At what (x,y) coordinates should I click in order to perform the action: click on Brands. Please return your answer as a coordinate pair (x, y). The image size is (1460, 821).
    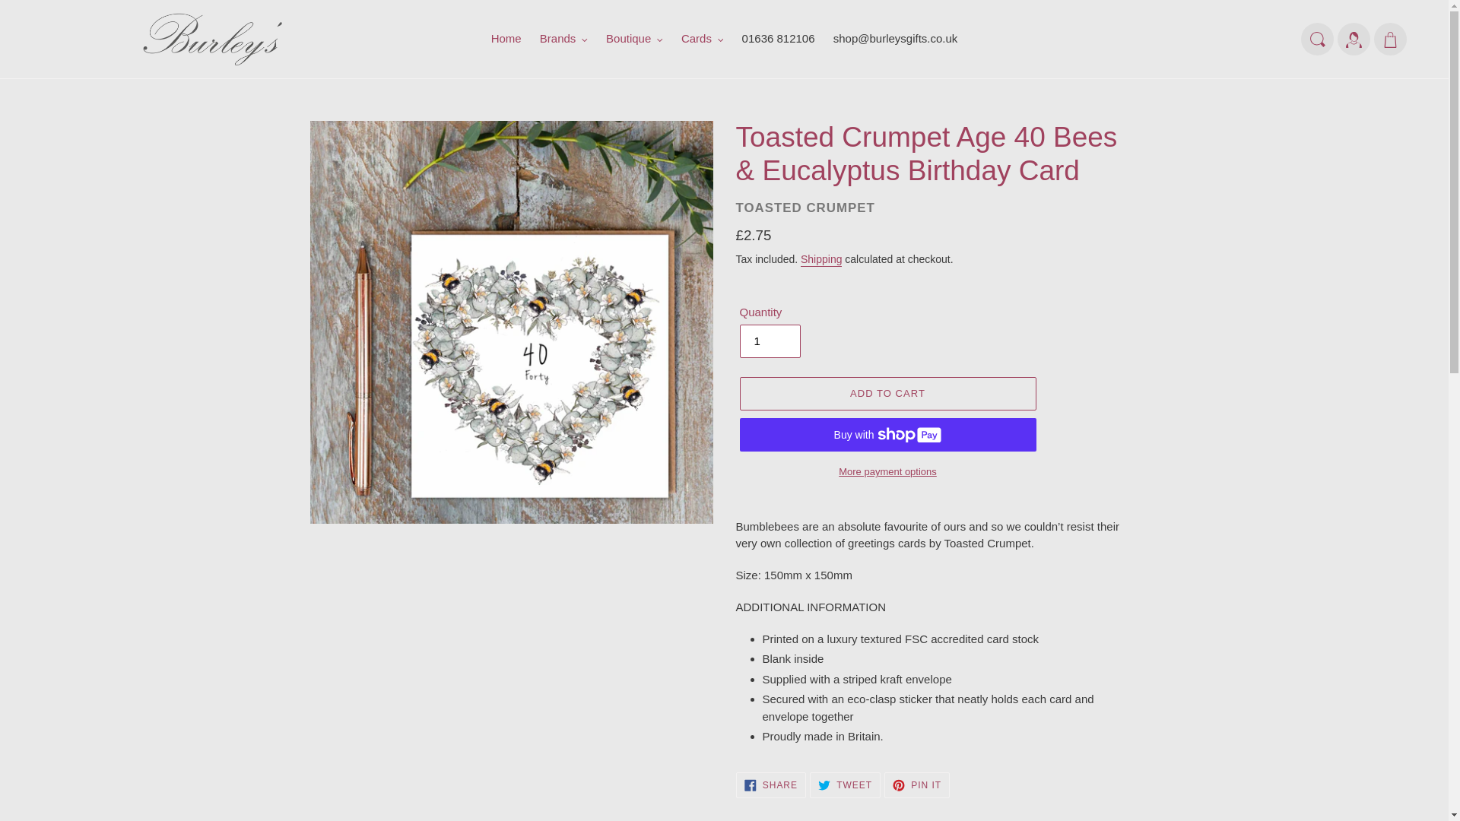
    Looking at the image, I should click on (564, 38).